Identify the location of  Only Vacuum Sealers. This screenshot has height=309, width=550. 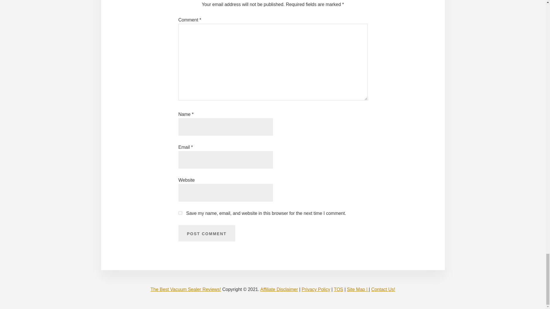
(186, 289).